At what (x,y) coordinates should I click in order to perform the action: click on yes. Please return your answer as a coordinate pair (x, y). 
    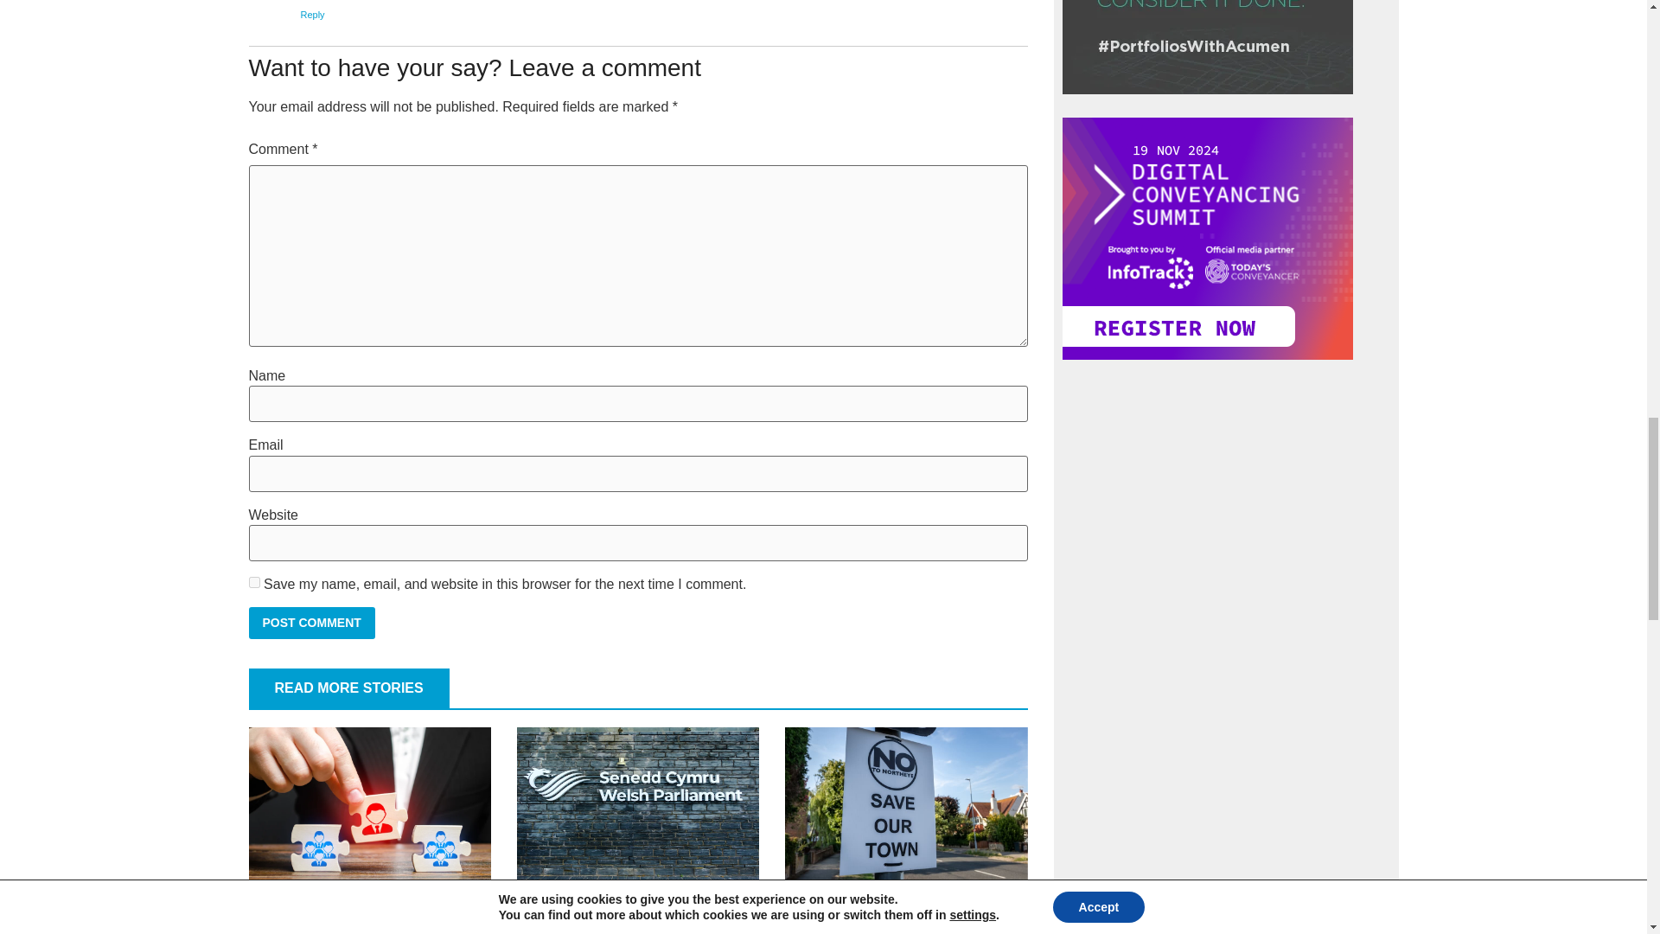
    Looking at the image, I should click on (254, 583).